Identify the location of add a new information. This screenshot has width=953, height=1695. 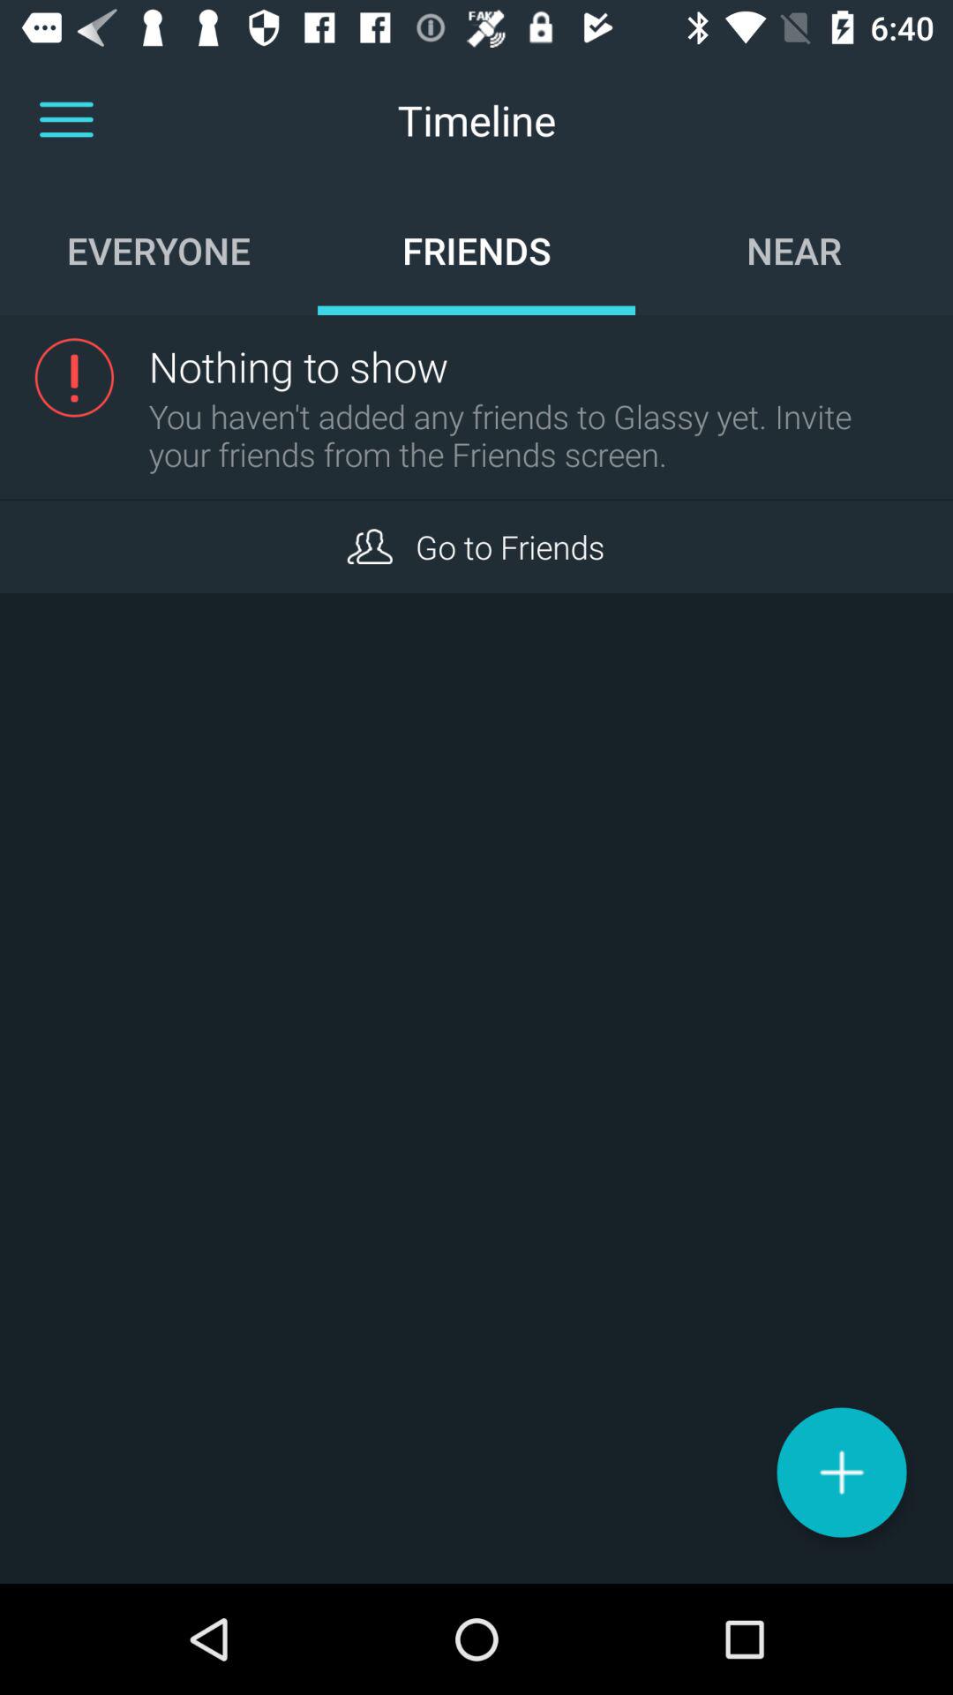
(842, 1473).